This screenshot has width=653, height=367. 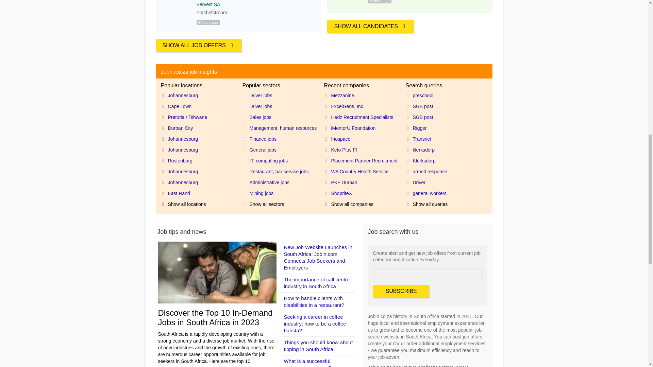 What do you see at coordinates (199, 46) in the screenshot?
I see `SHOW ALL JOB OFFERS` at bounding box center [199, 46].